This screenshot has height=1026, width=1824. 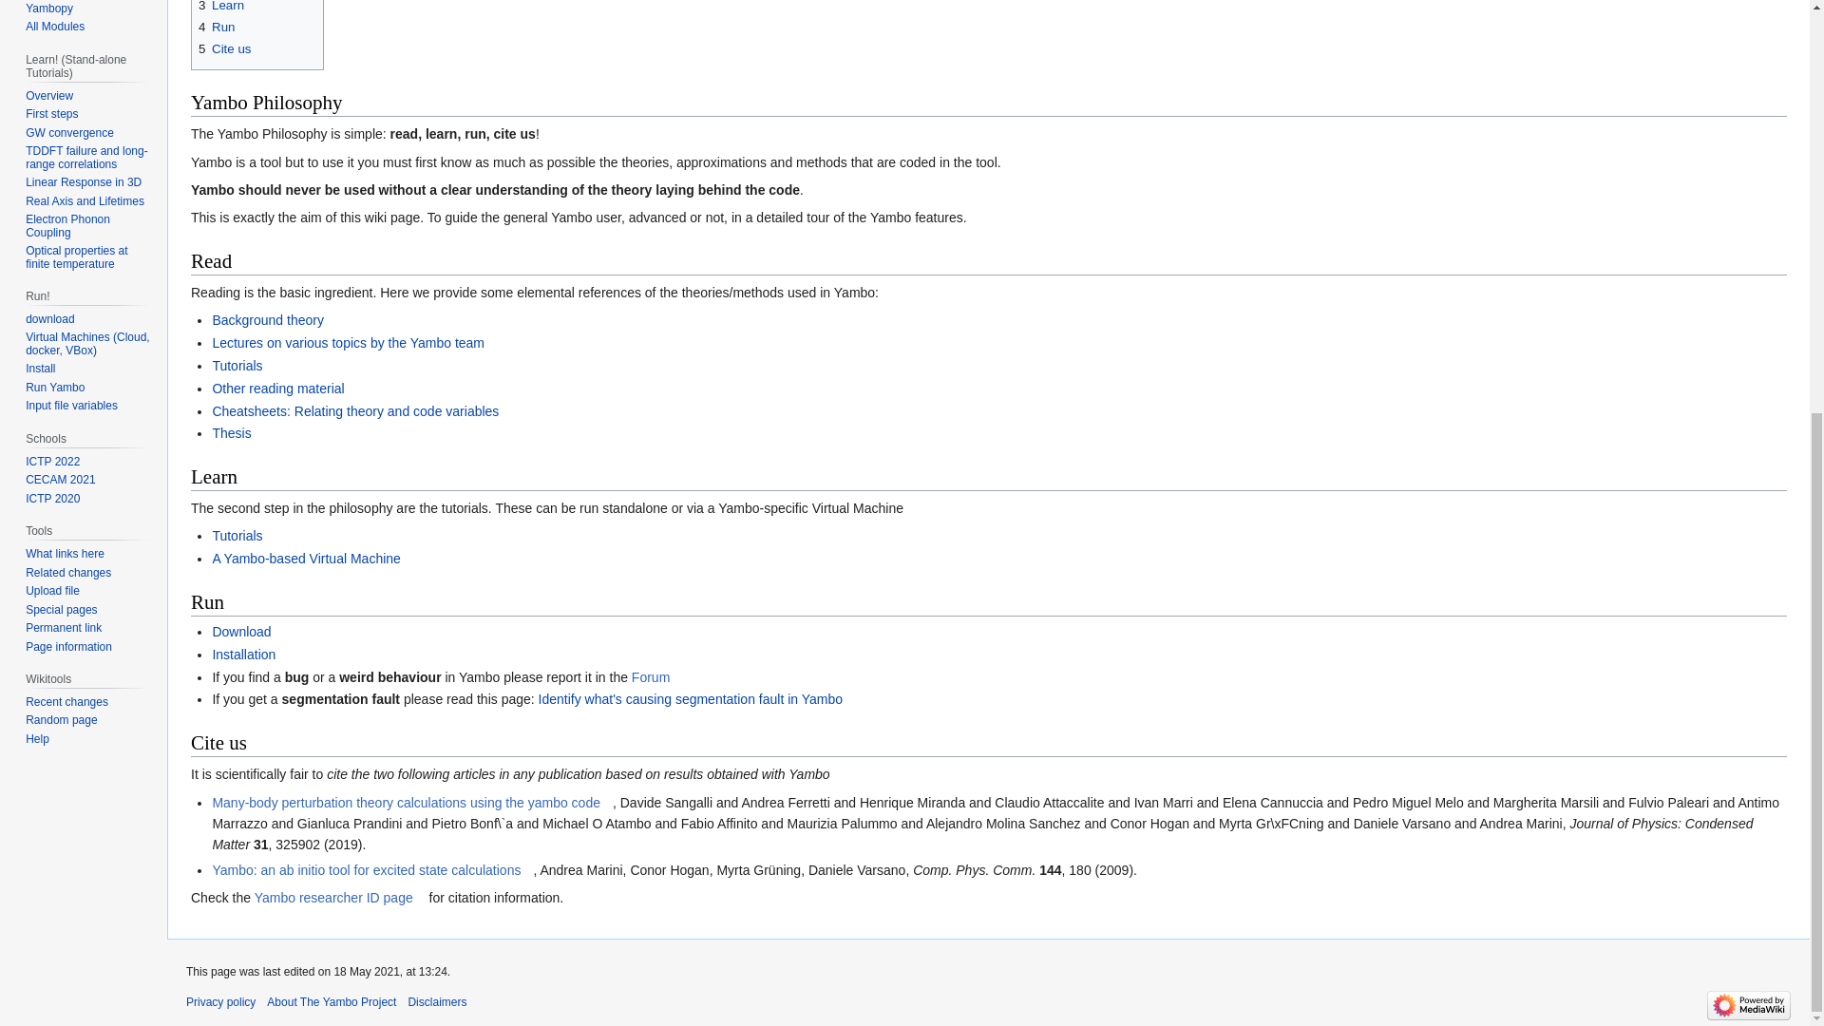 I want to click on Selected Readings, so click(x=277, y=388).